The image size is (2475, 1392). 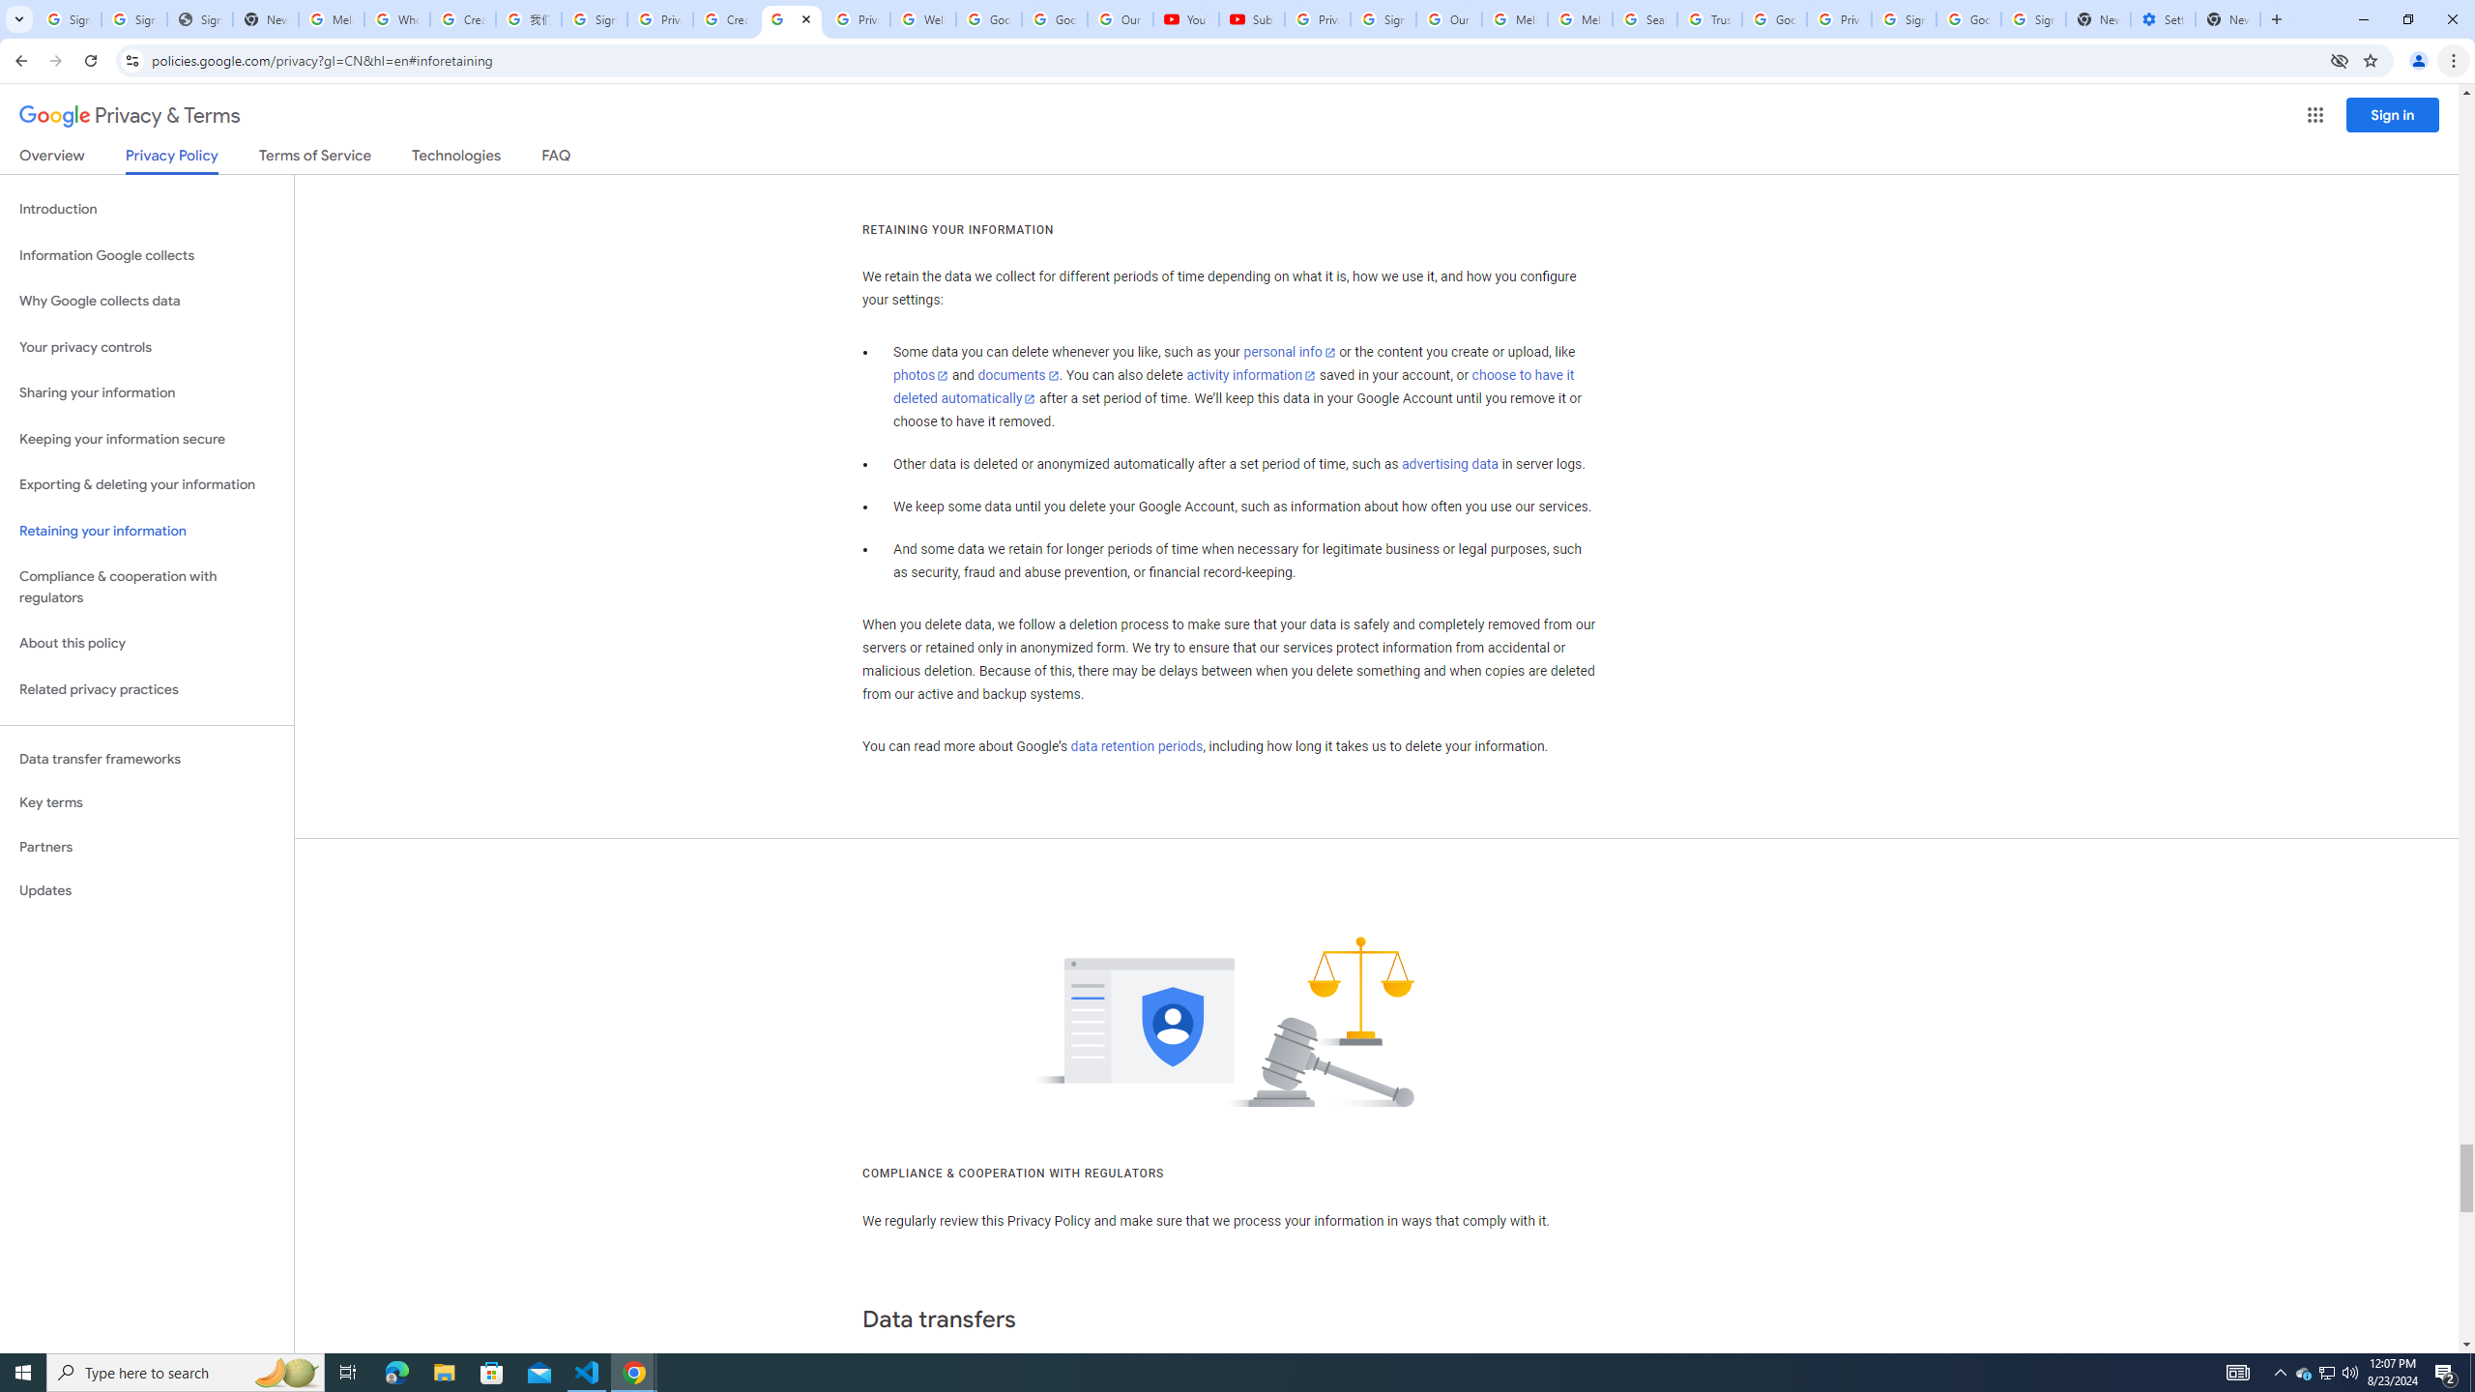 What do you see at coordinates (594, 19) in the screenshot?
I see `Sign in - Google Accounts` at bounding box center [594, 19].